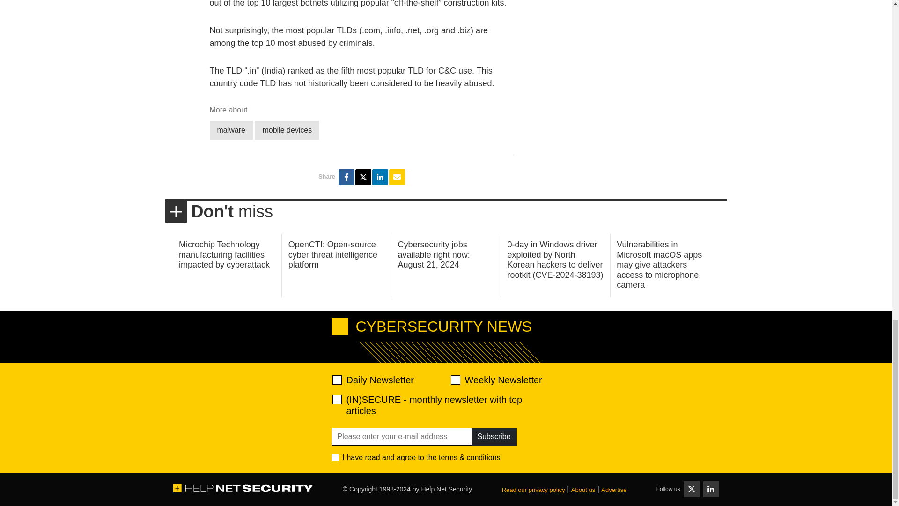 This screenshot has height=506, width=899. I want to click on OpenCTI: Open-source cyber threat intelligence platform, so click(333, 254).